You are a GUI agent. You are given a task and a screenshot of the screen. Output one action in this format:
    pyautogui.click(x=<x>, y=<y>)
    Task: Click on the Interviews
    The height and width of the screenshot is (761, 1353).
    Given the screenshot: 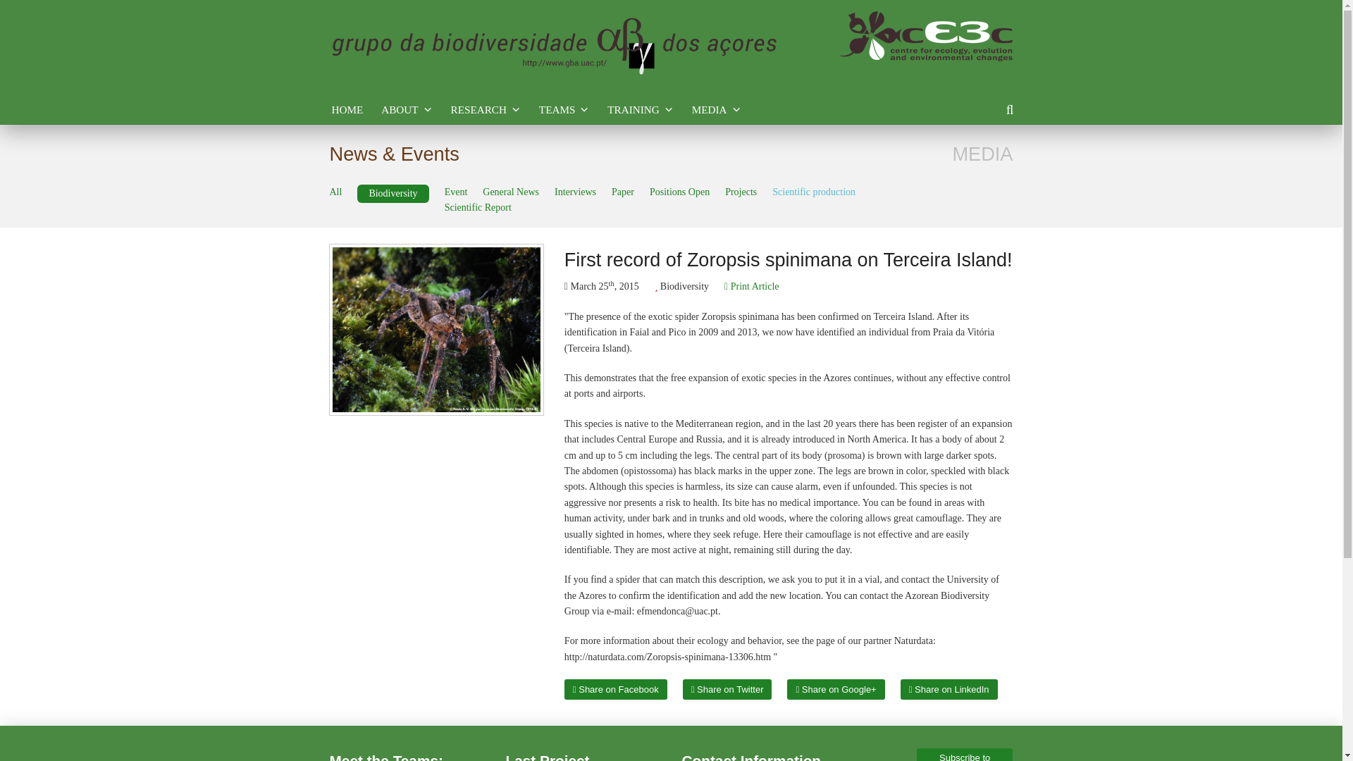 What is the action you would take?
    pyautogui.click(x=575, y=192)
    